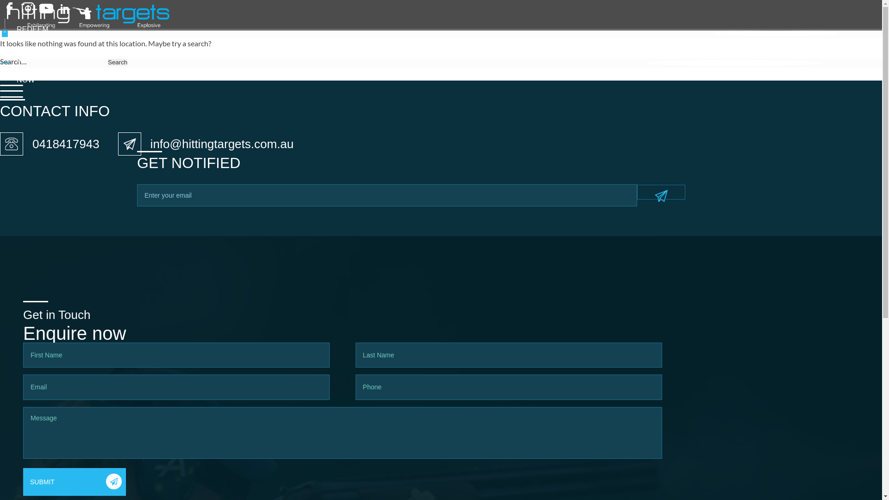  I want to click on Gift Vouchers, so click(469, 254).